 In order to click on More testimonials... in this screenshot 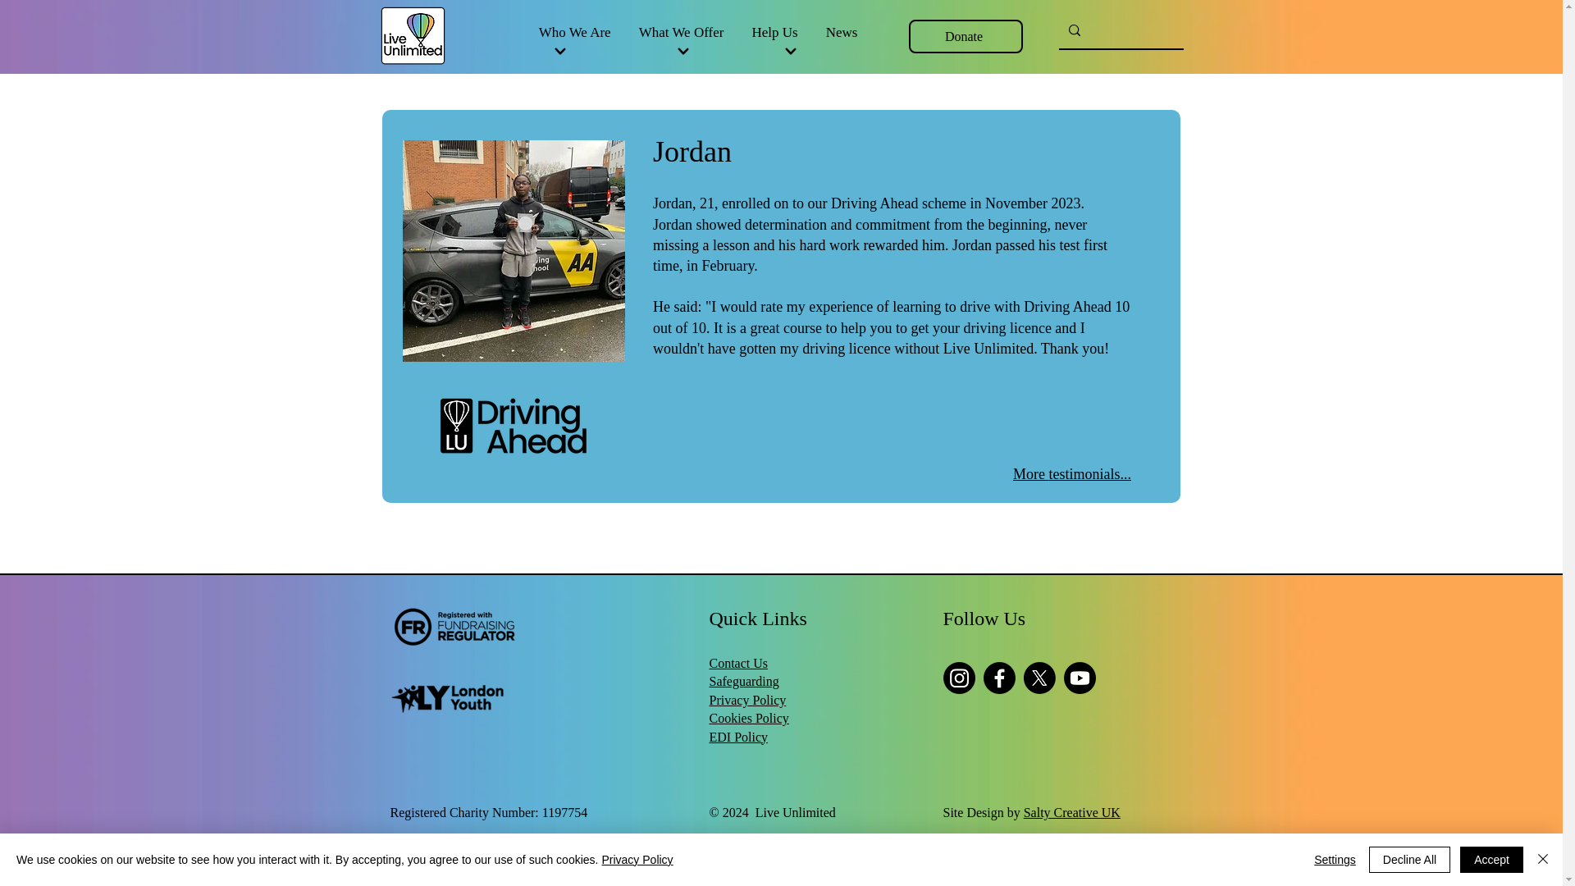, I will do `click(1071, 474)`.